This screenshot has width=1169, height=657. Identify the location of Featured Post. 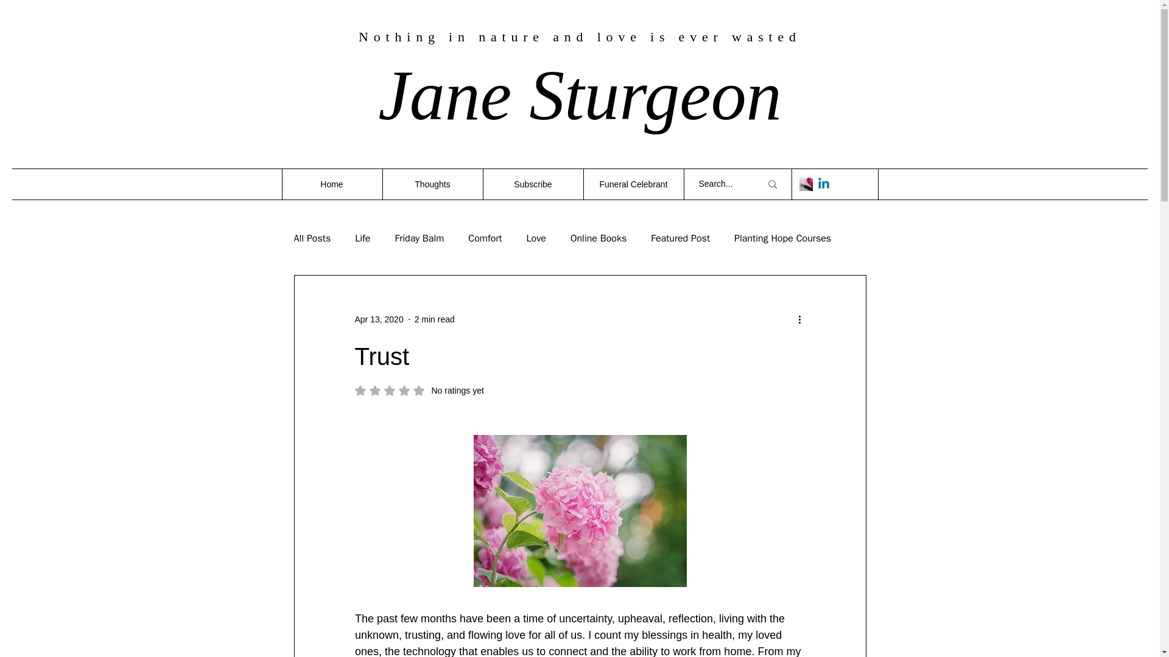
(536, 238).